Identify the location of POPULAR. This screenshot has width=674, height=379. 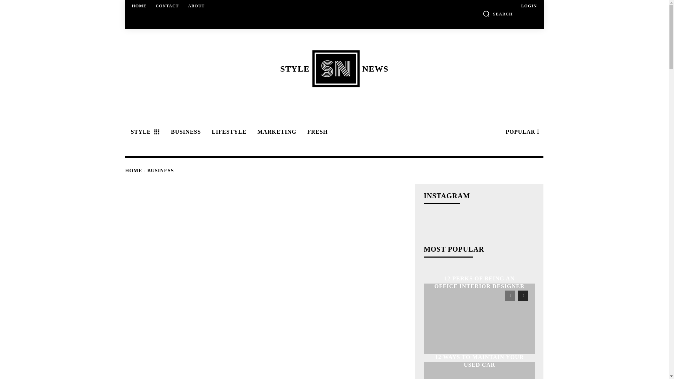
(197, 6).